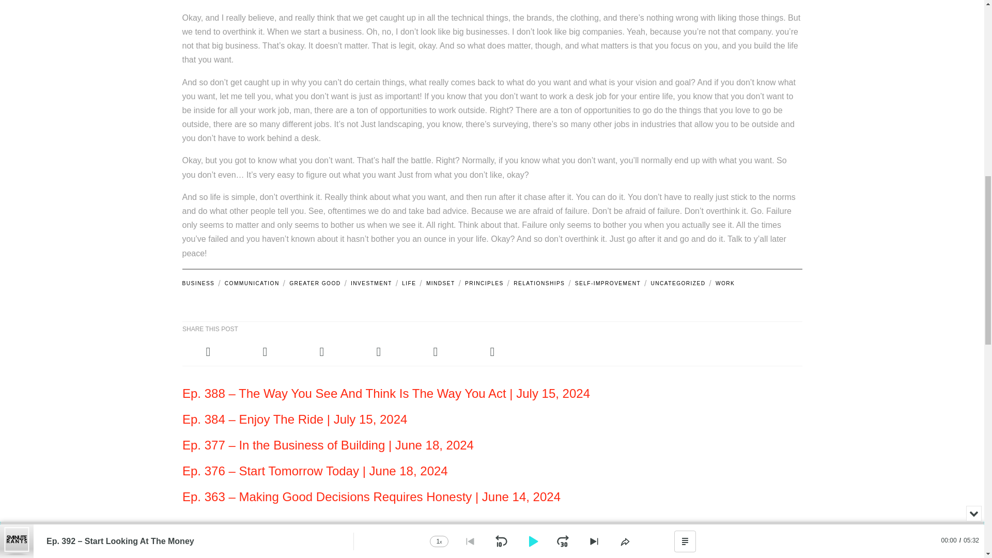 This screenshot has width=992, height=558. Describe the element at coordinates (484, 283) in the screenshot. I see `PRINCIPLES` at that location.